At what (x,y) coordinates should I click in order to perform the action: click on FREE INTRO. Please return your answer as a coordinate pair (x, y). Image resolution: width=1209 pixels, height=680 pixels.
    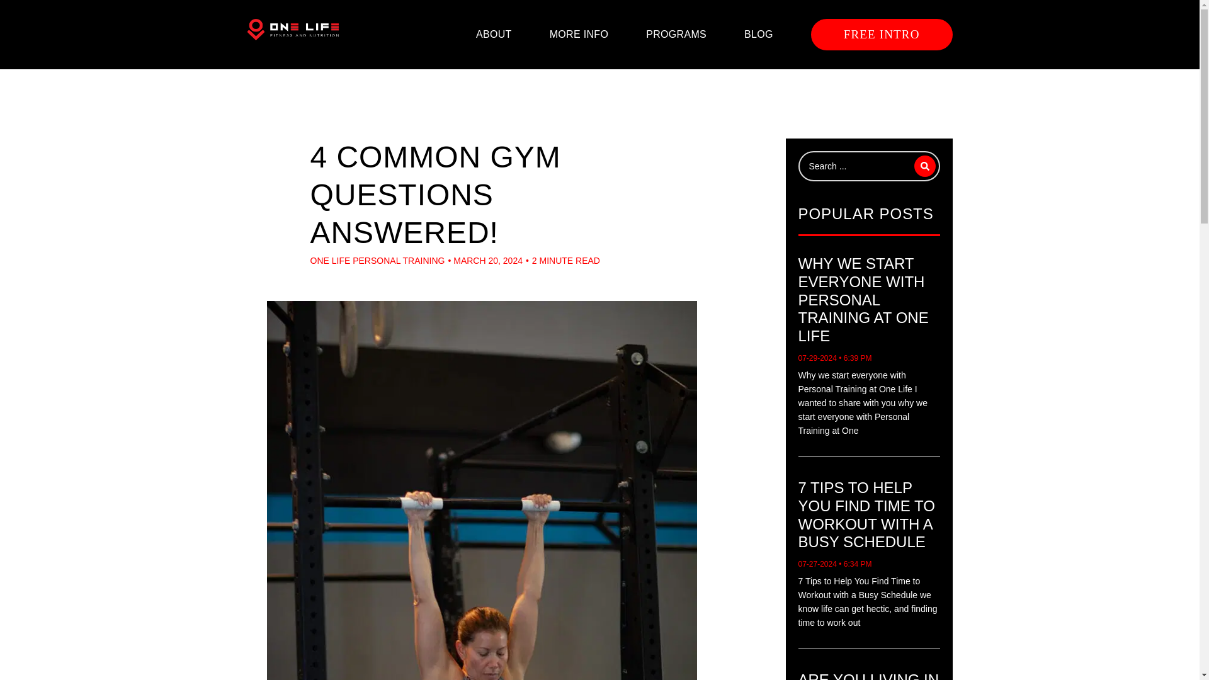
    Looking at the image, I should click on (882, 34).